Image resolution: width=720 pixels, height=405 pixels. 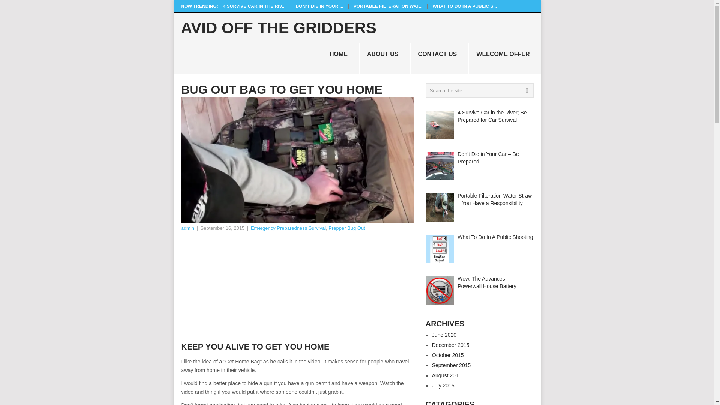 I want to click on admin, so click(x=187, y=228).